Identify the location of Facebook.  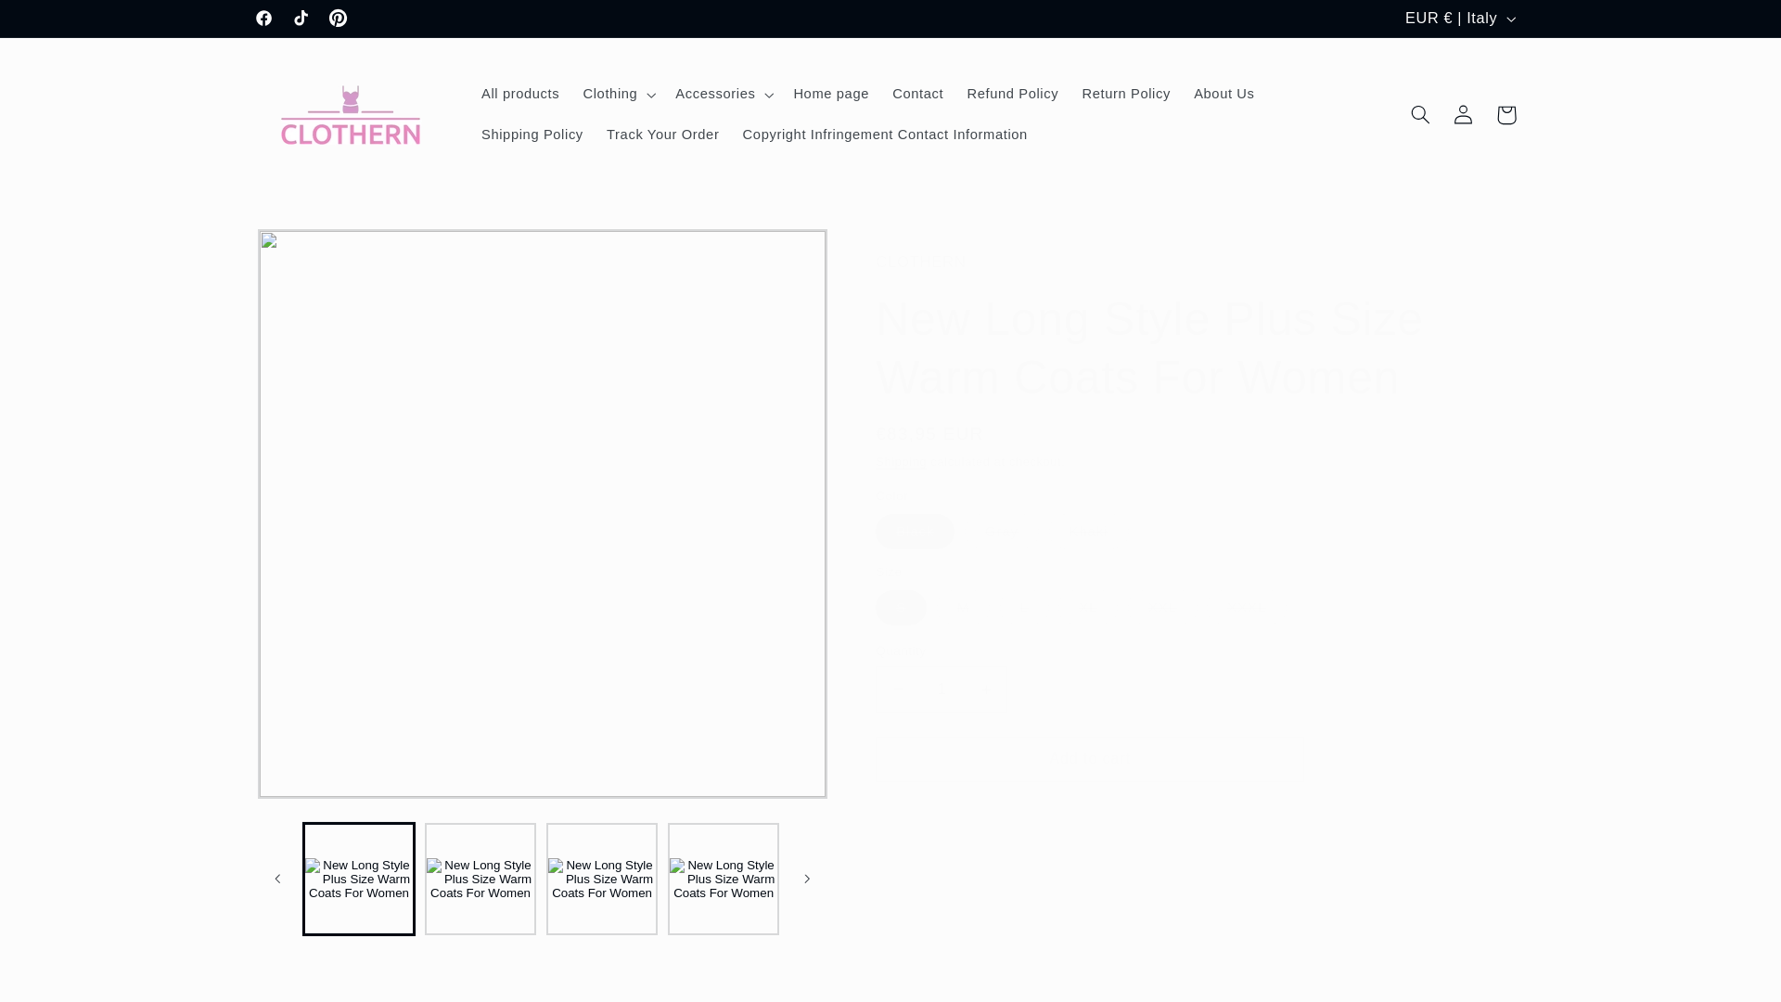
(263, 19).